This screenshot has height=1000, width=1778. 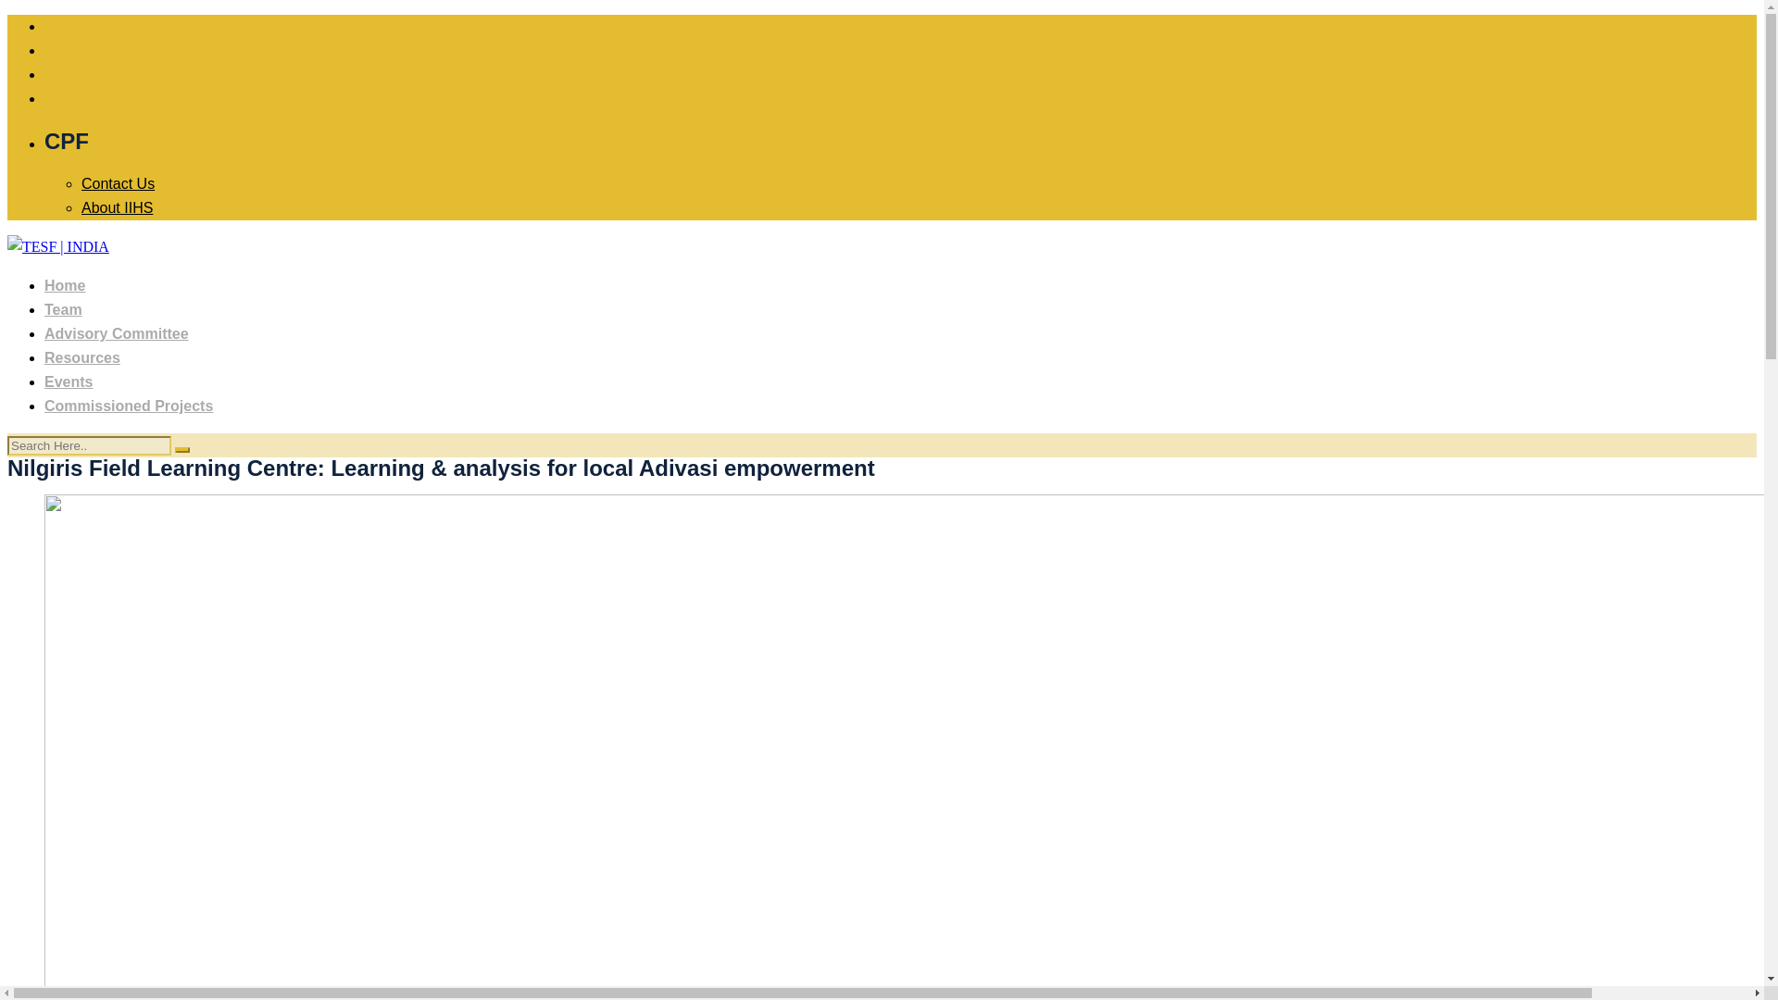 What do you see at coordinates (69, 381) in the screenshot?
I see `Events` at bounding box center [69, 381].